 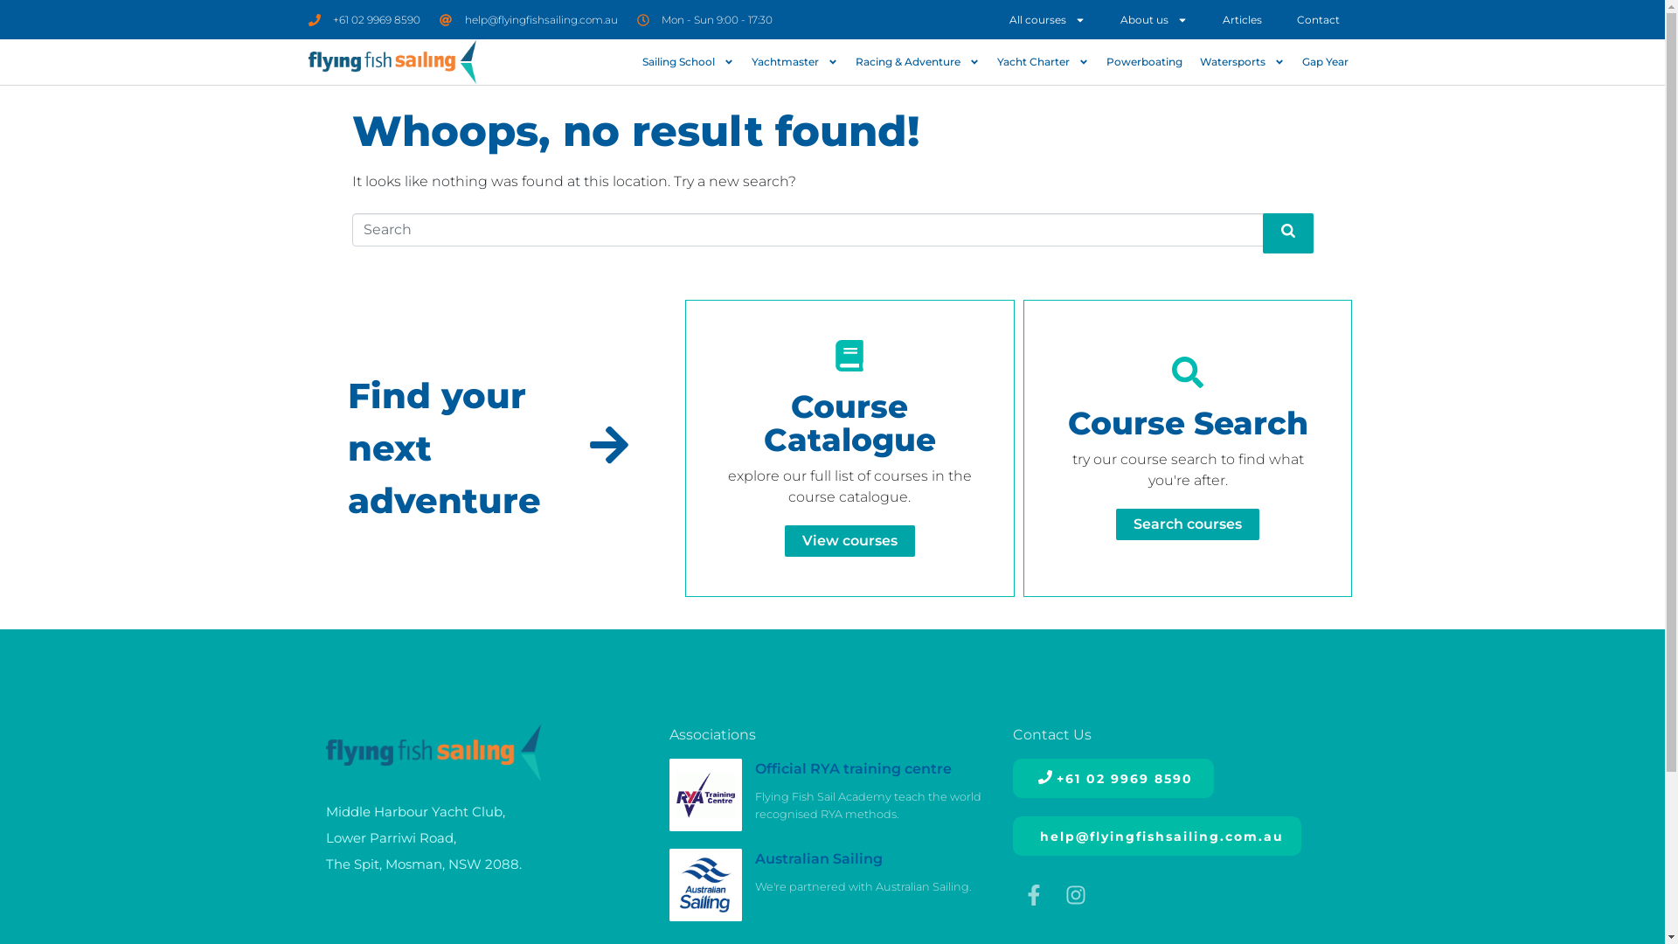 What do you see at coordinates (364, 20) in the screenshot?
I see `+61 02 9969 8590` at bounding box center [364, 20].